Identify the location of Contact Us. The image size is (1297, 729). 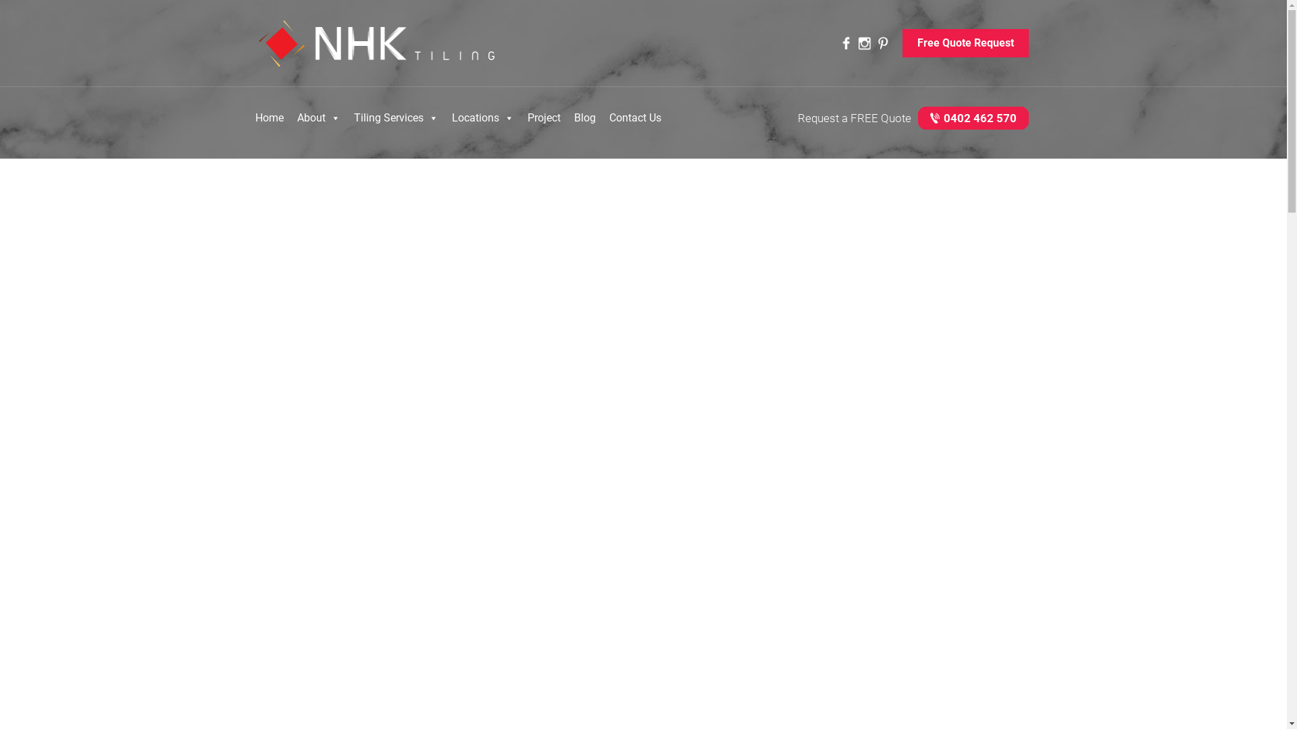
(635, 118).